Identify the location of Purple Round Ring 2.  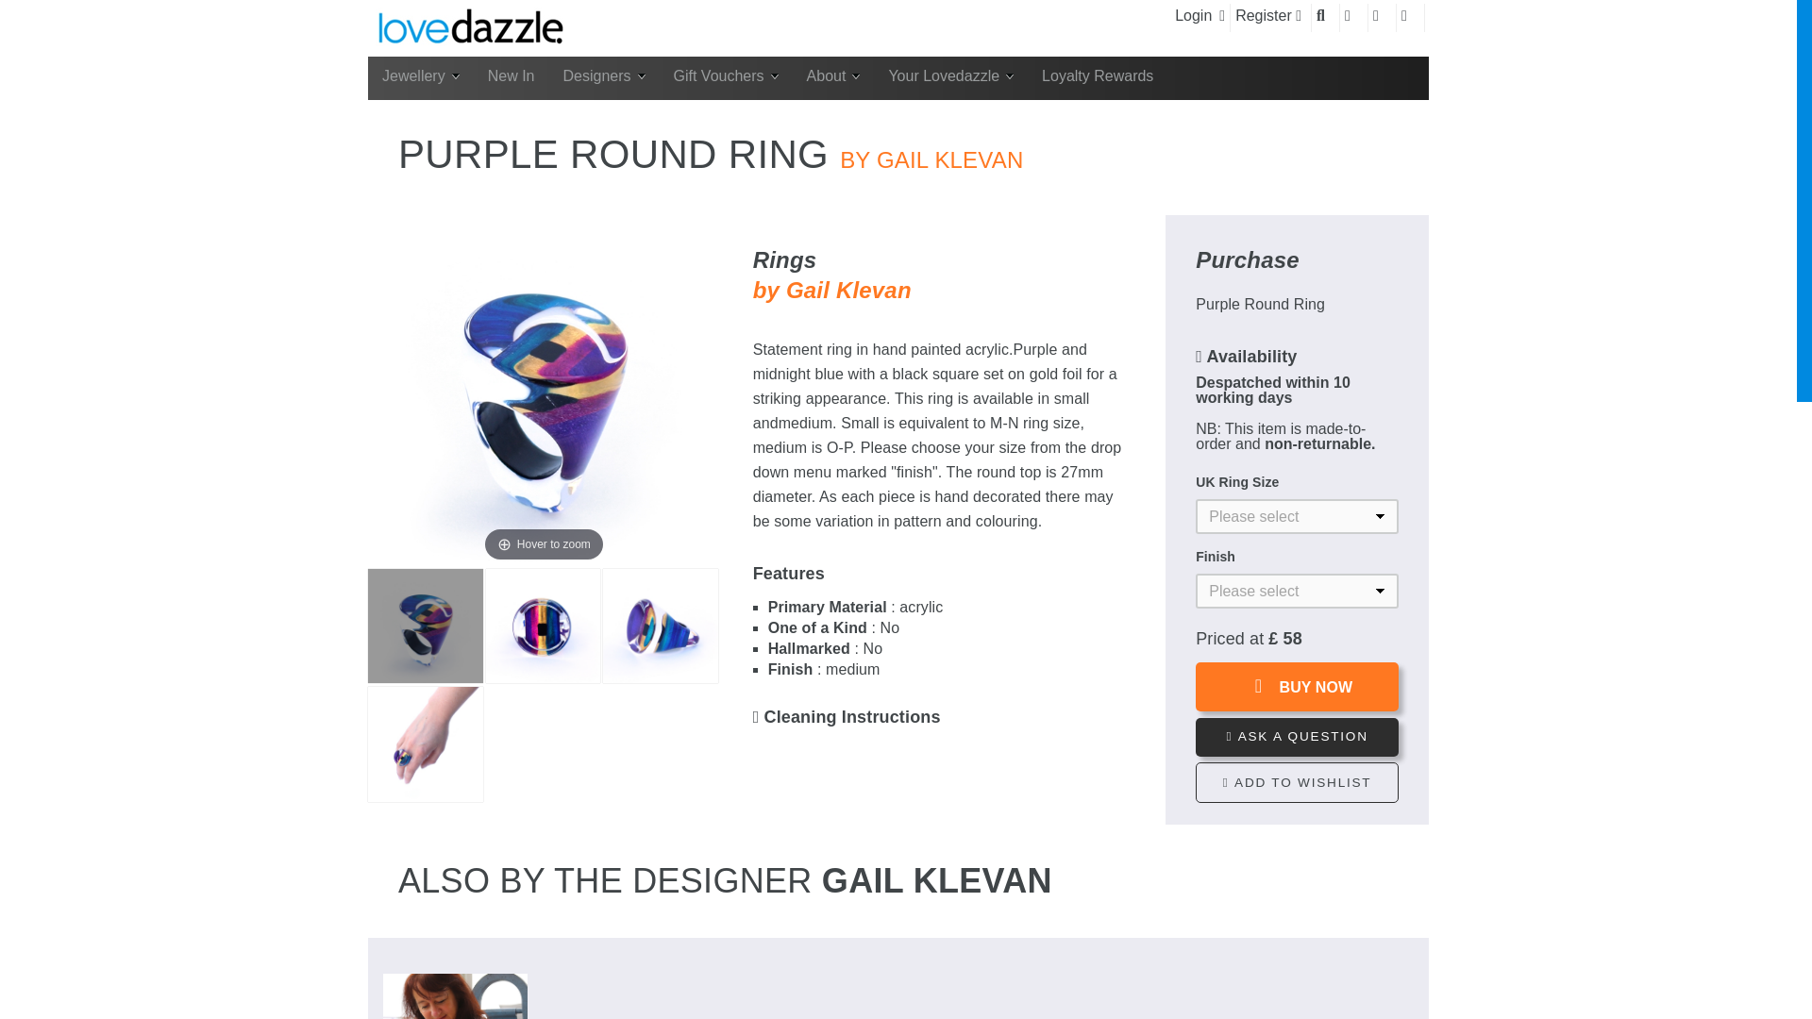
(544, 626).